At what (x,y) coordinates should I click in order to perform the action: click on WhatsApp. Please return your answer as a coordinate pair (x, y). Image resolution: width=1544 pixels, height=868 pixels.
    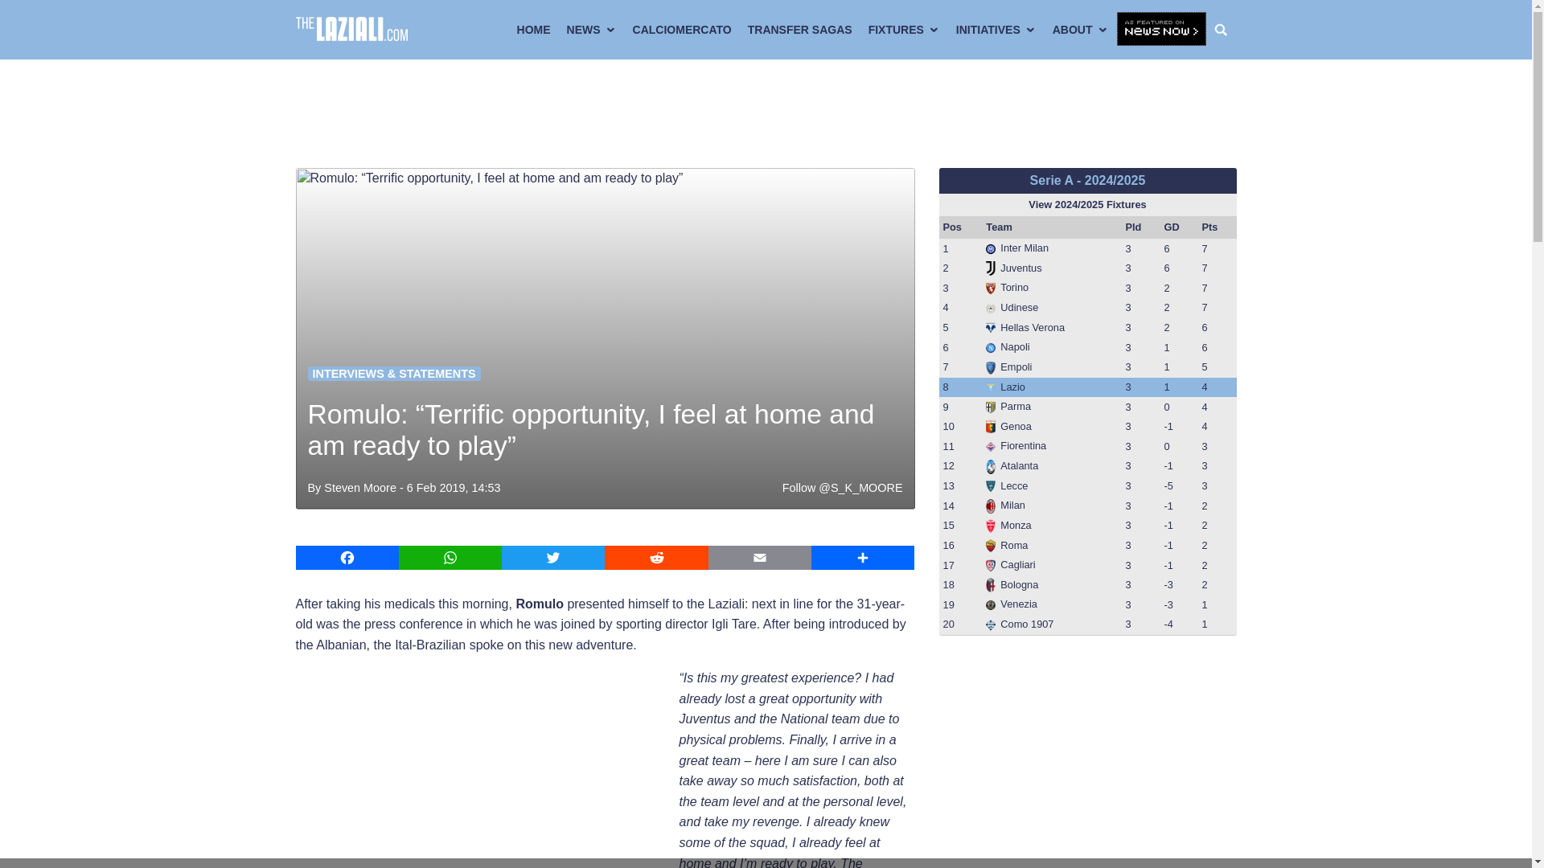
    Looking at the image, I should click on (450, 557).